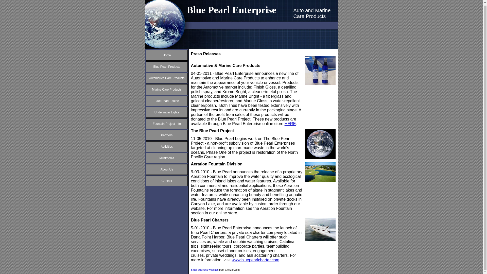  Describe the element at coordinates (255, 260) in the screenshot. I see `www.bluepearlcharter.com` at that location.